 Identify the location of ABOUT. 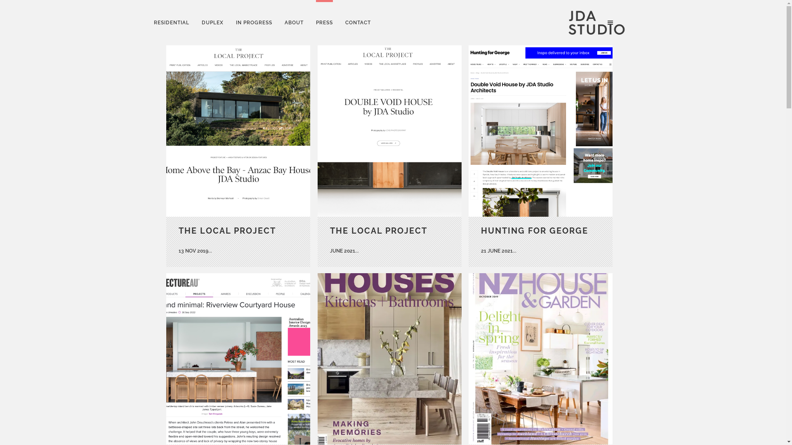
(294, 23).